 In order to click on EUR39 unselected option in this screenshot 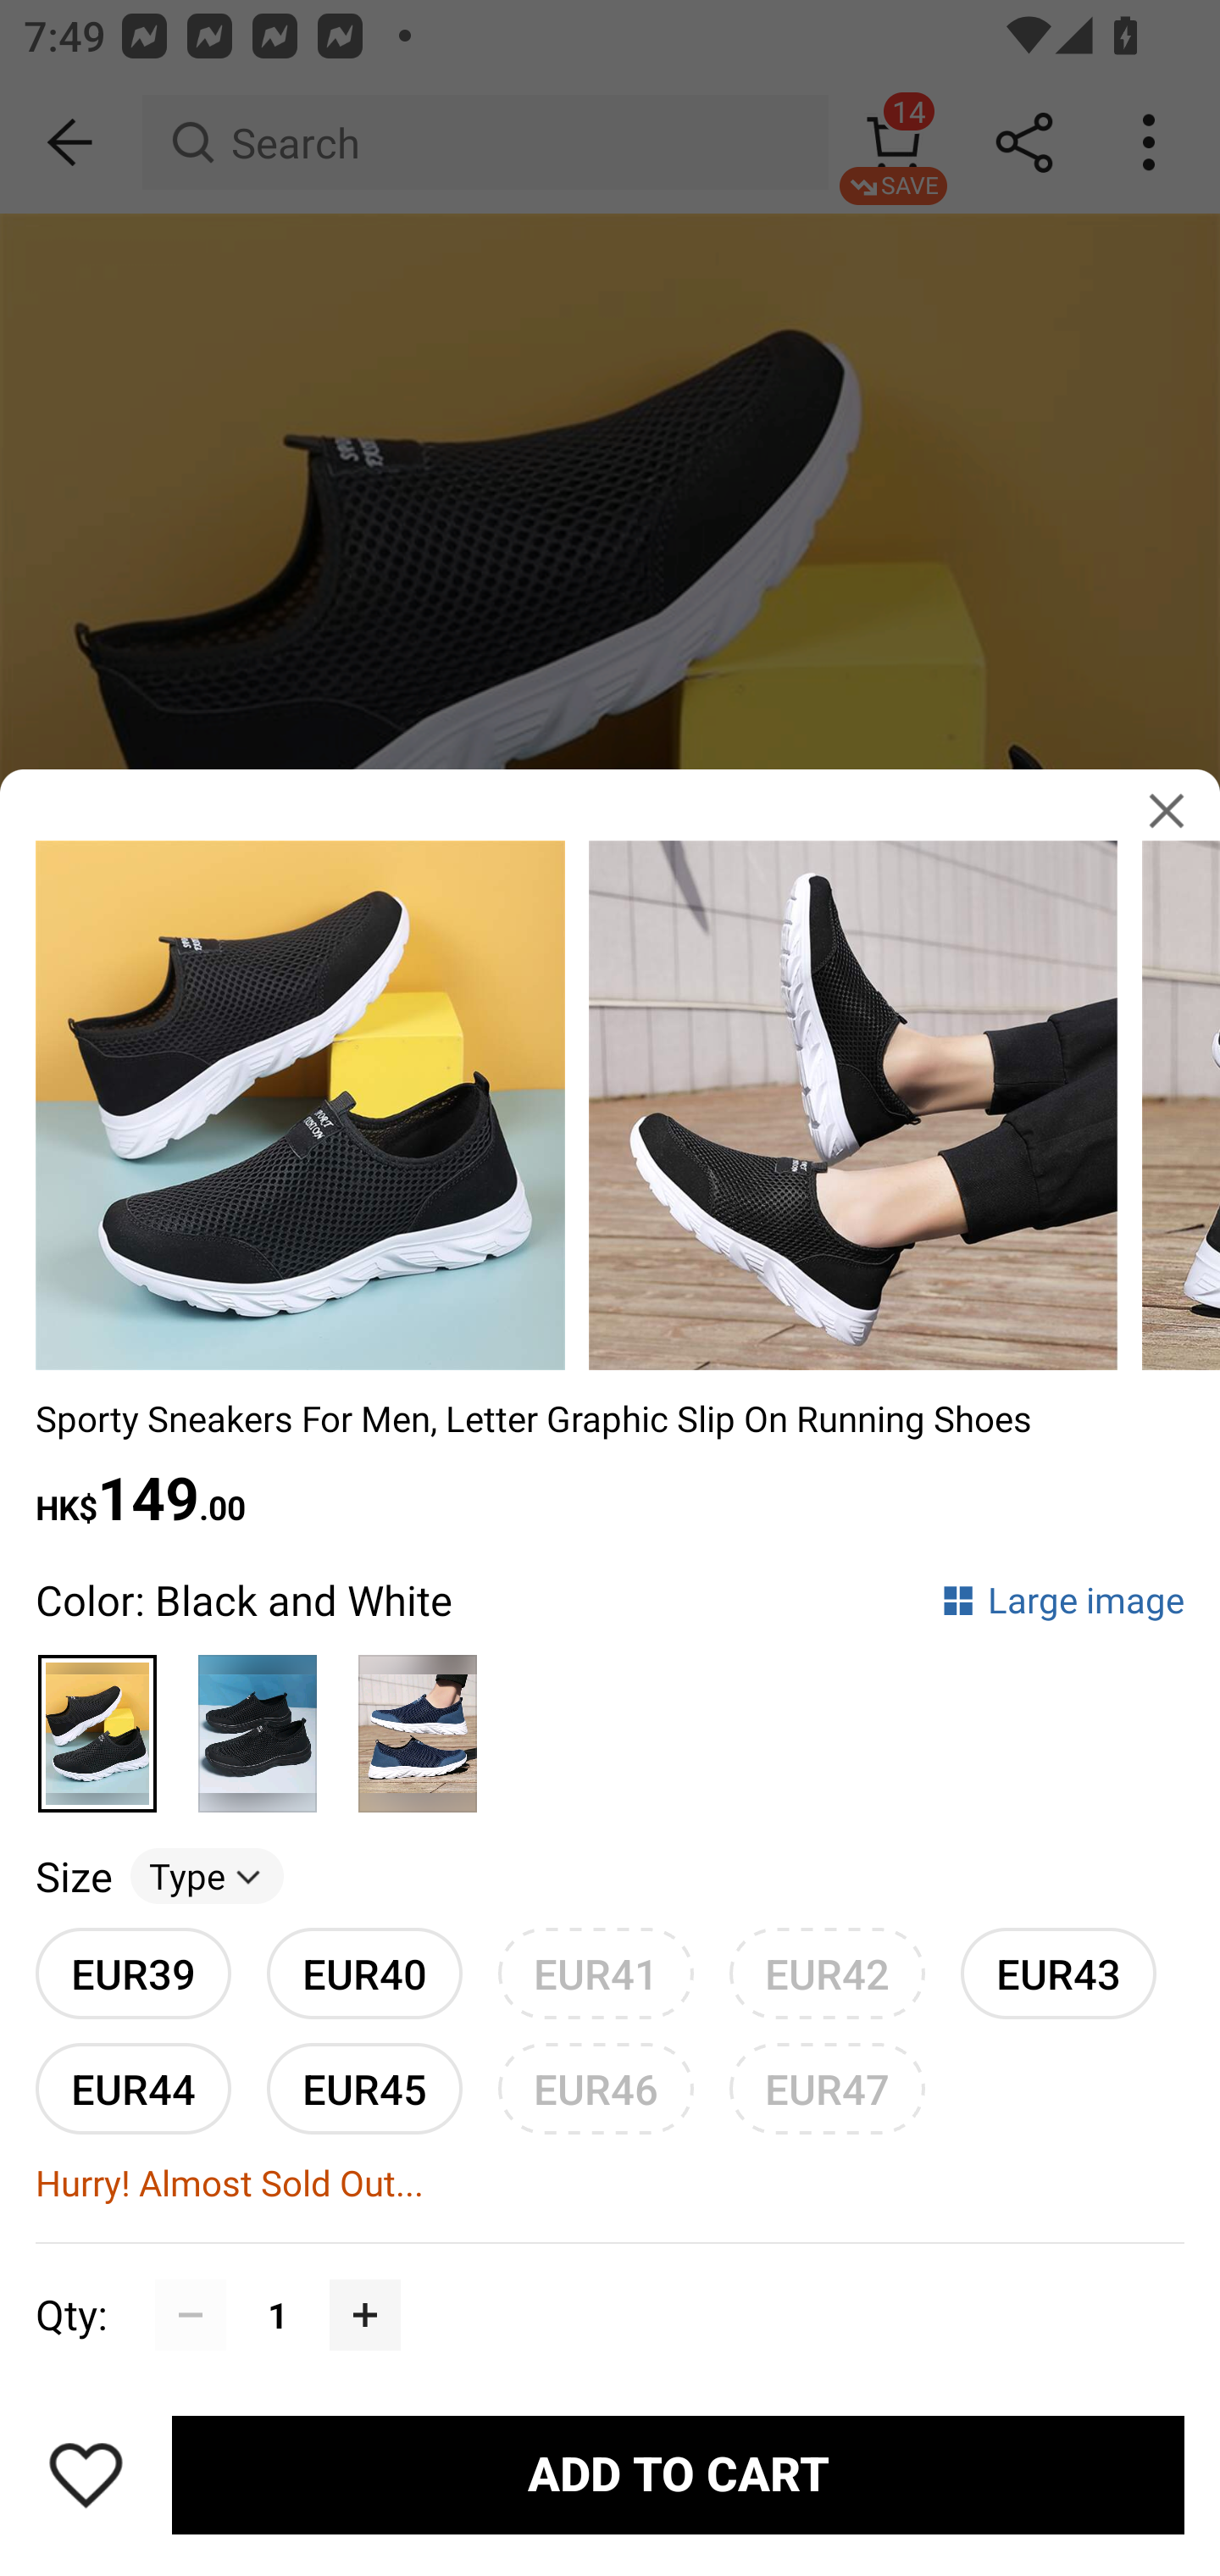, I will do `click(133, 1973)`.